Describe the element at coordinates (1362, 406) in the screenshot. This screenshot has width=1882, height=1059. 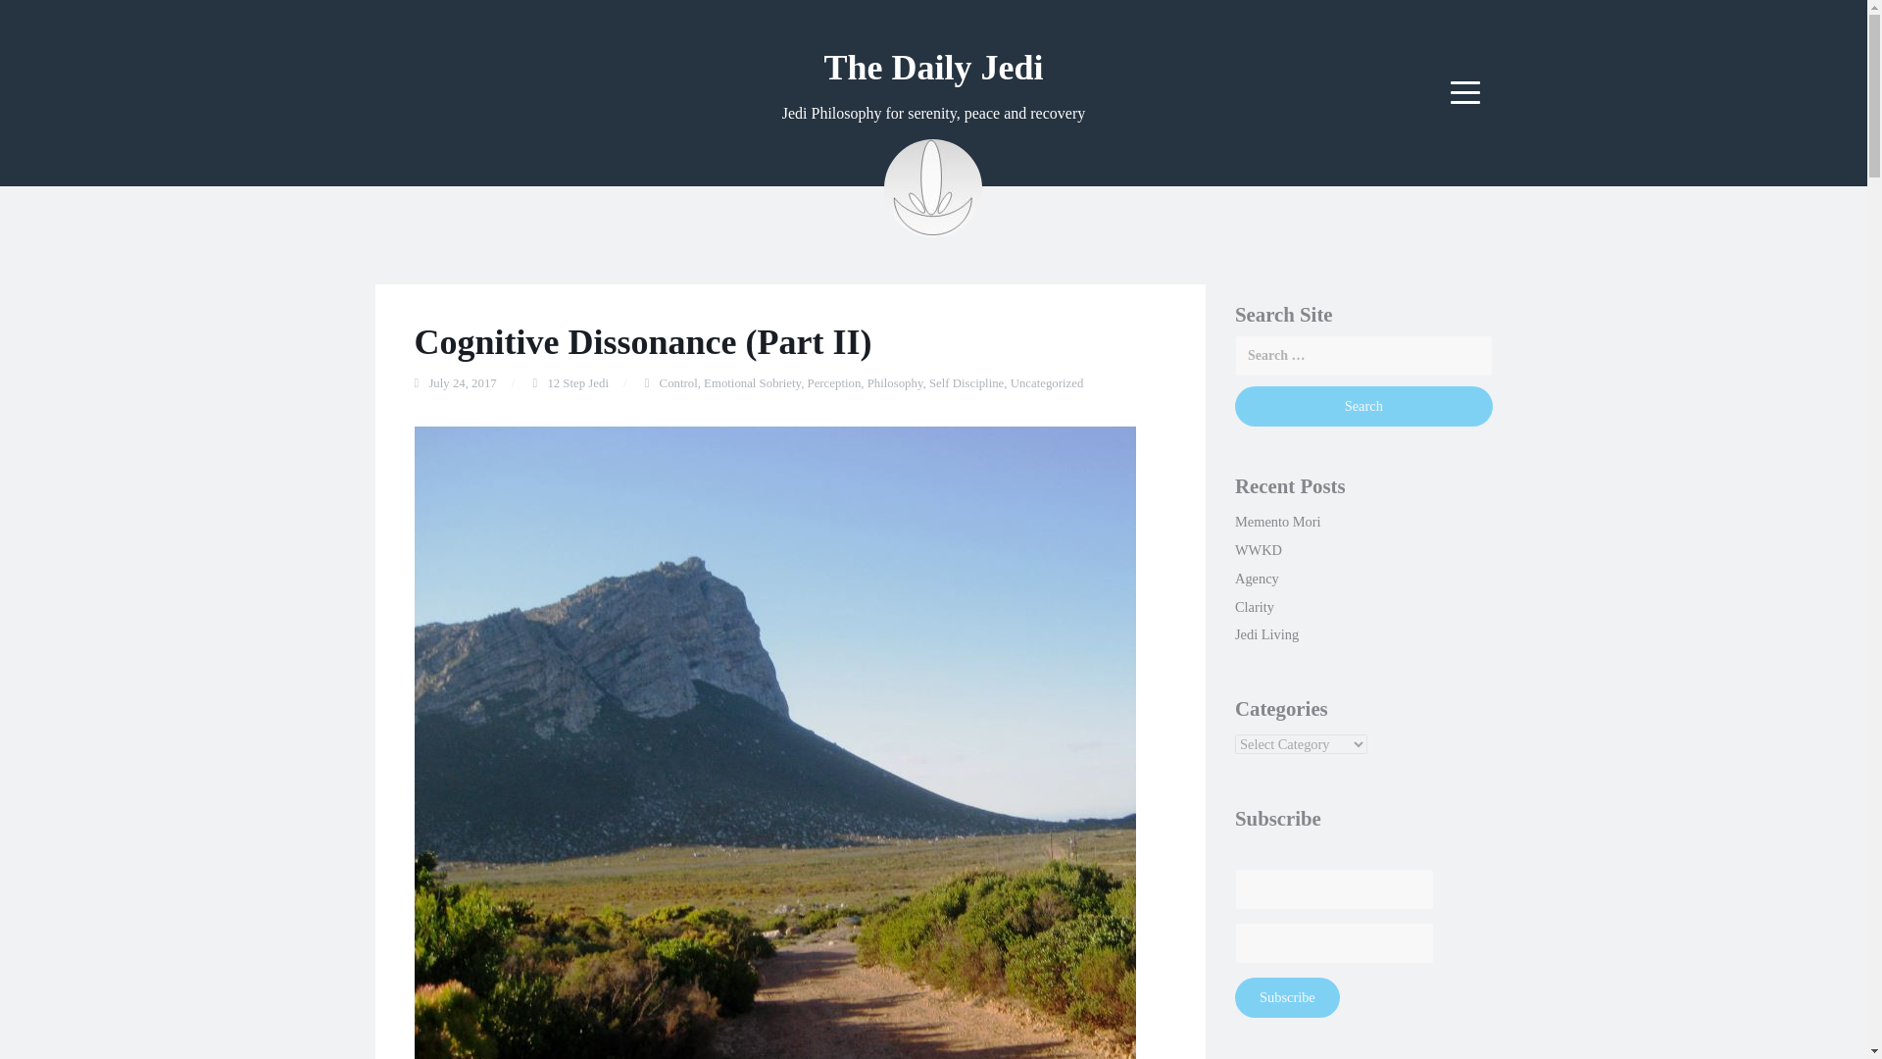
I see `Search` at that location.